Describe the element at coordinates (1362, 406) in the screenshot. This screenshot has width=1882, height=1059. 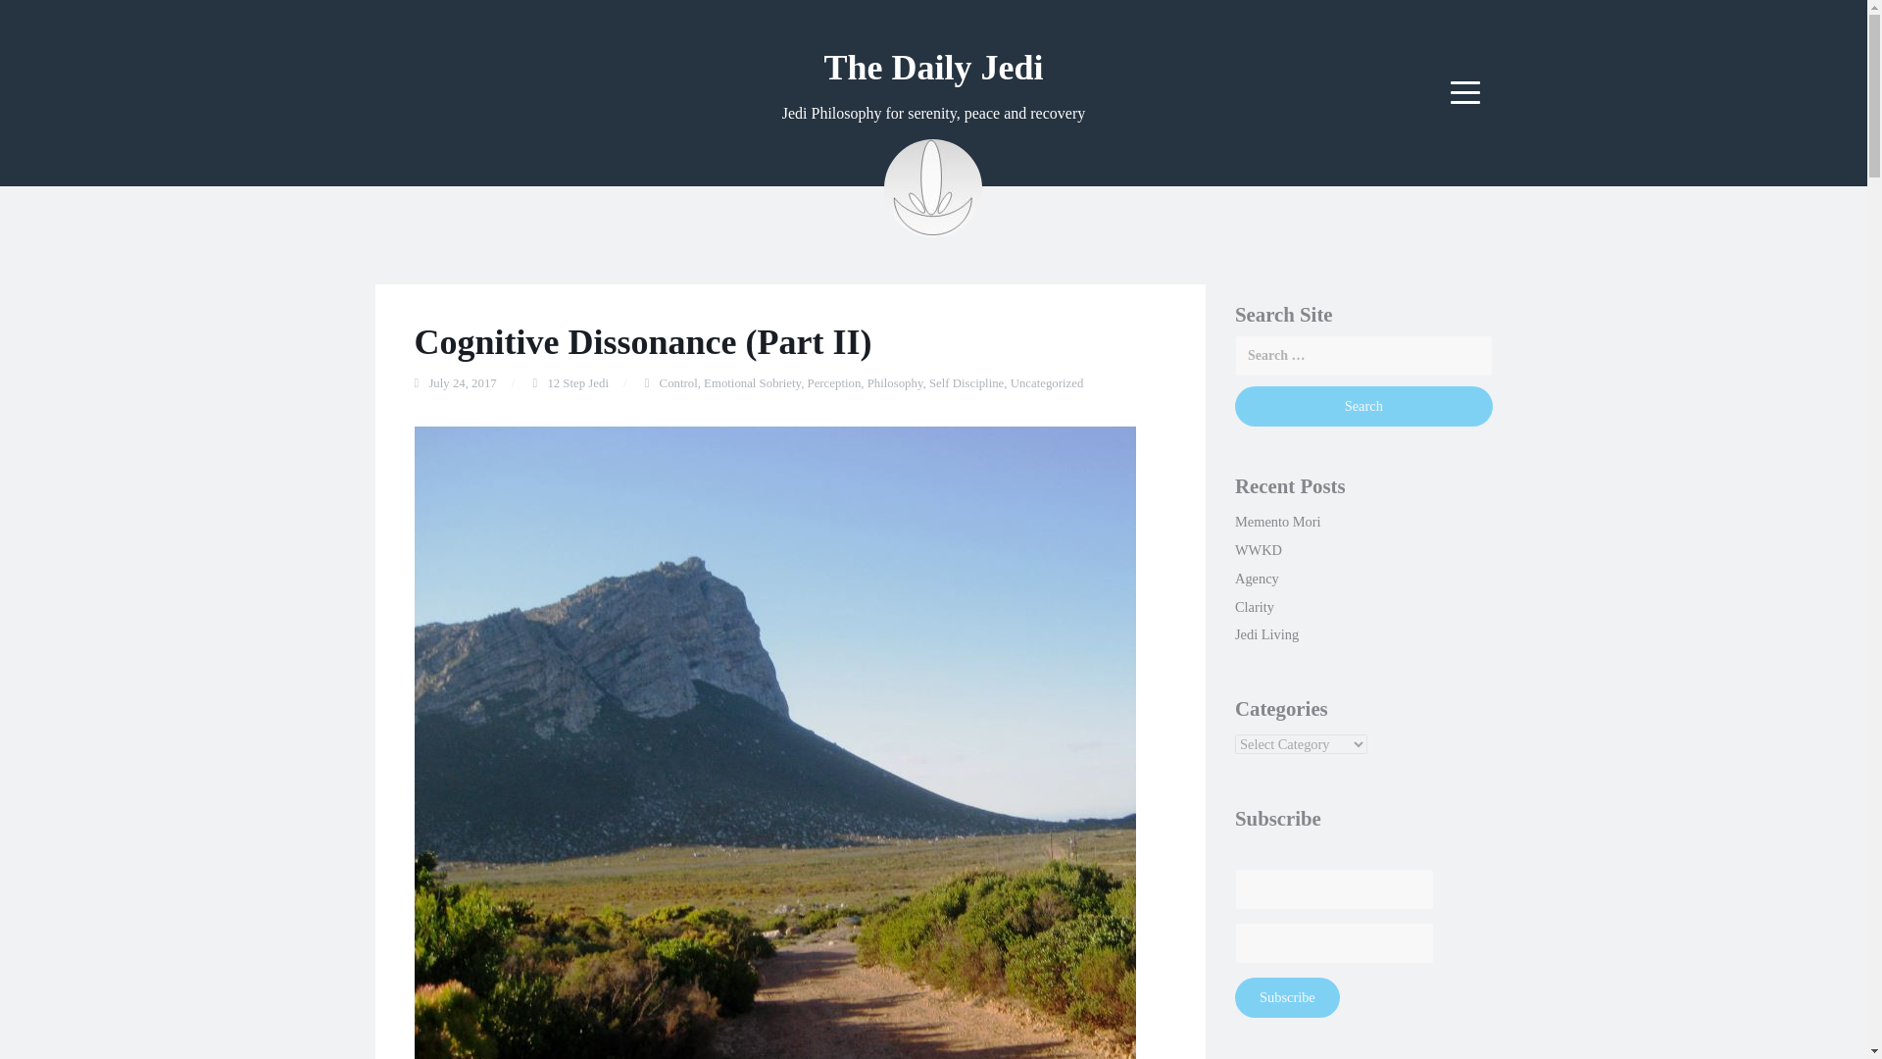
I see `Search` at that location.